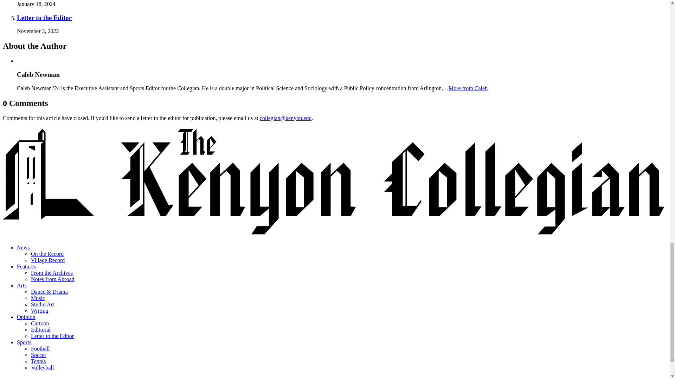 The width and height of the screenshot is (675, 379). I want to click on Letter to the Editor, so click(44, 18).